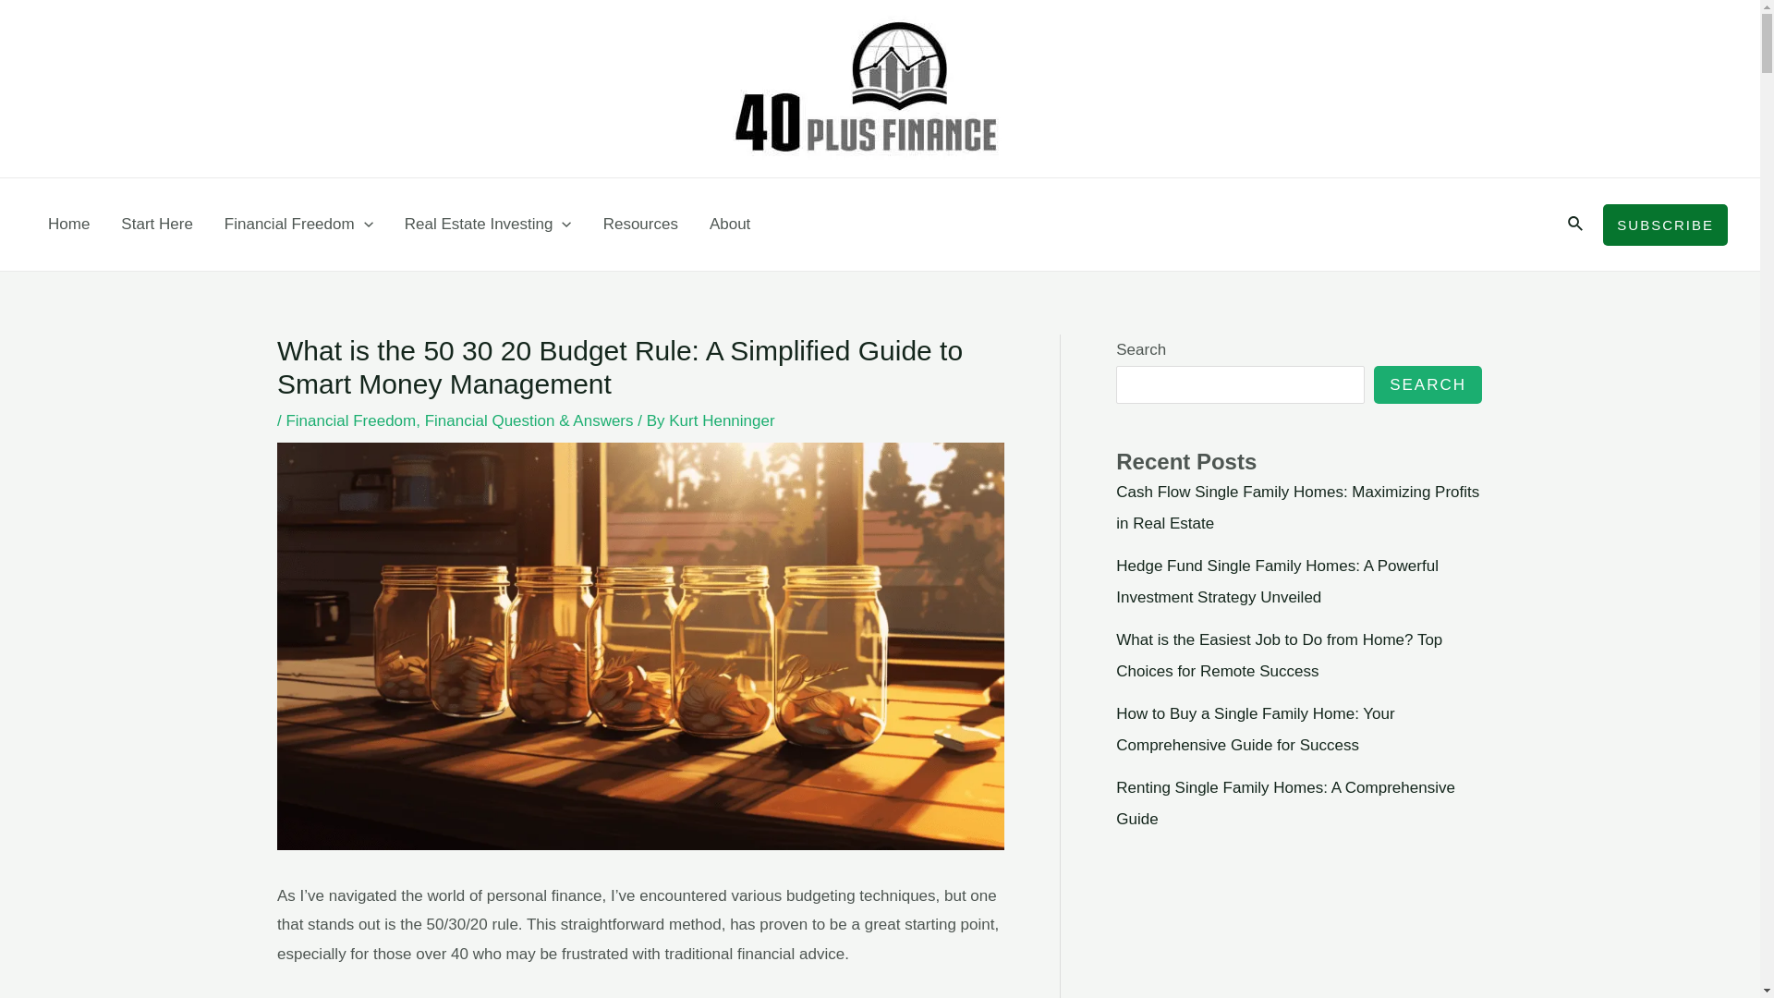 The height and width of the screenshot is (998, 1774). I want to click on Home, so click(68, 225).